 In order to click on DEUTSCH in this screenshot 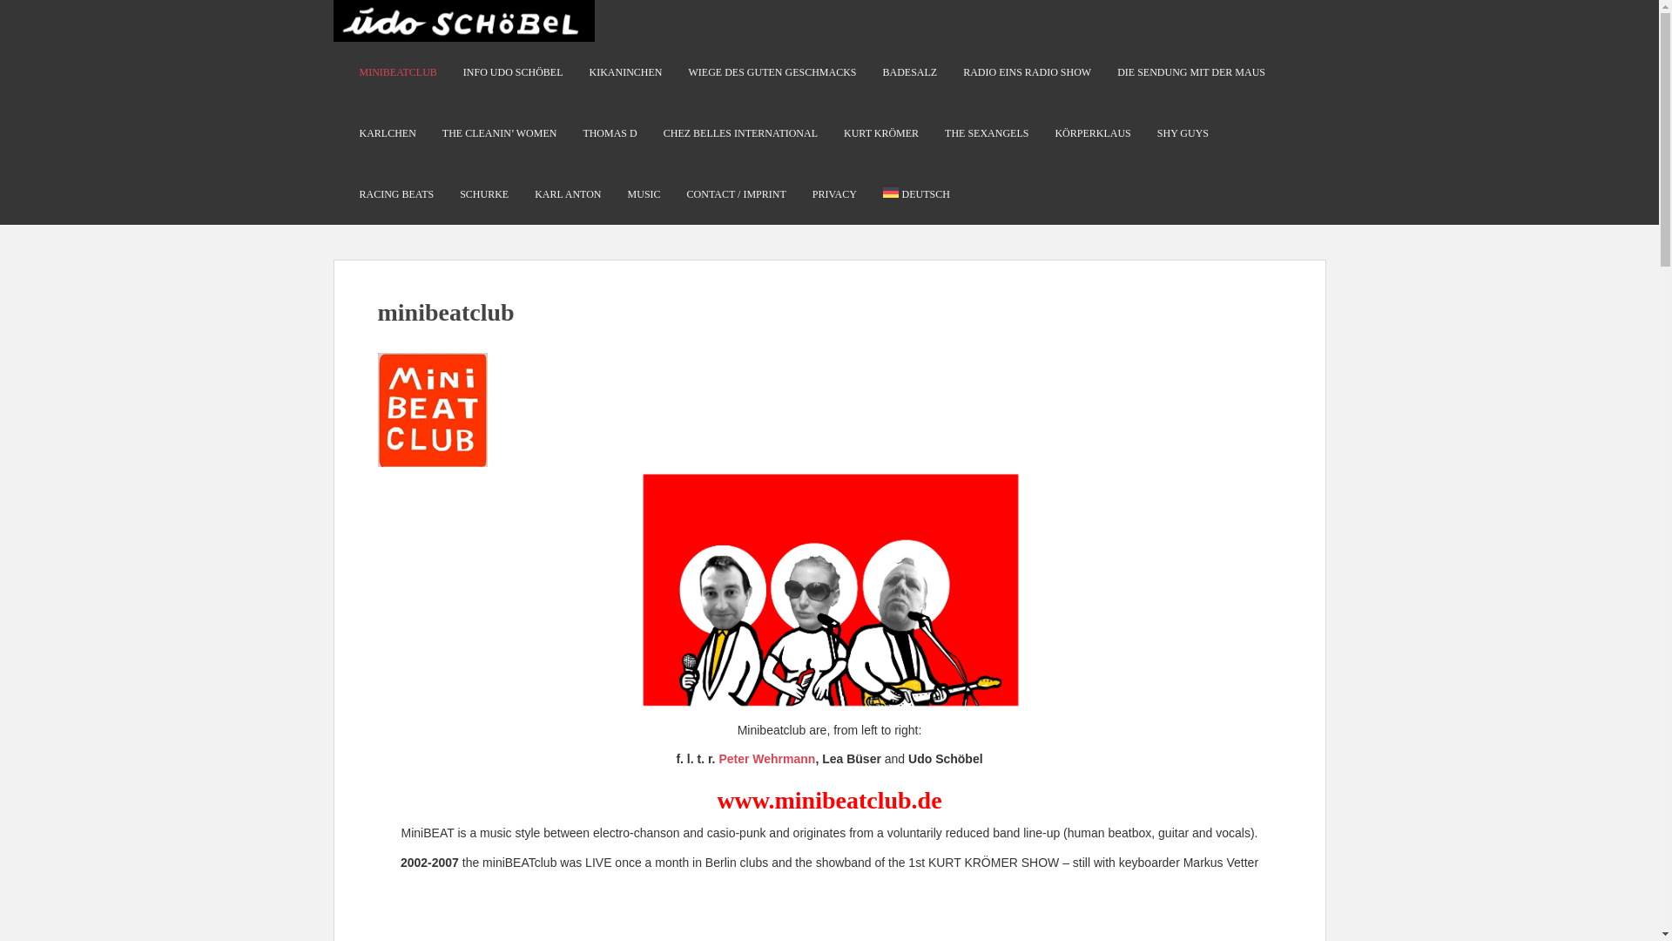, I will do `click(916, 194)`.